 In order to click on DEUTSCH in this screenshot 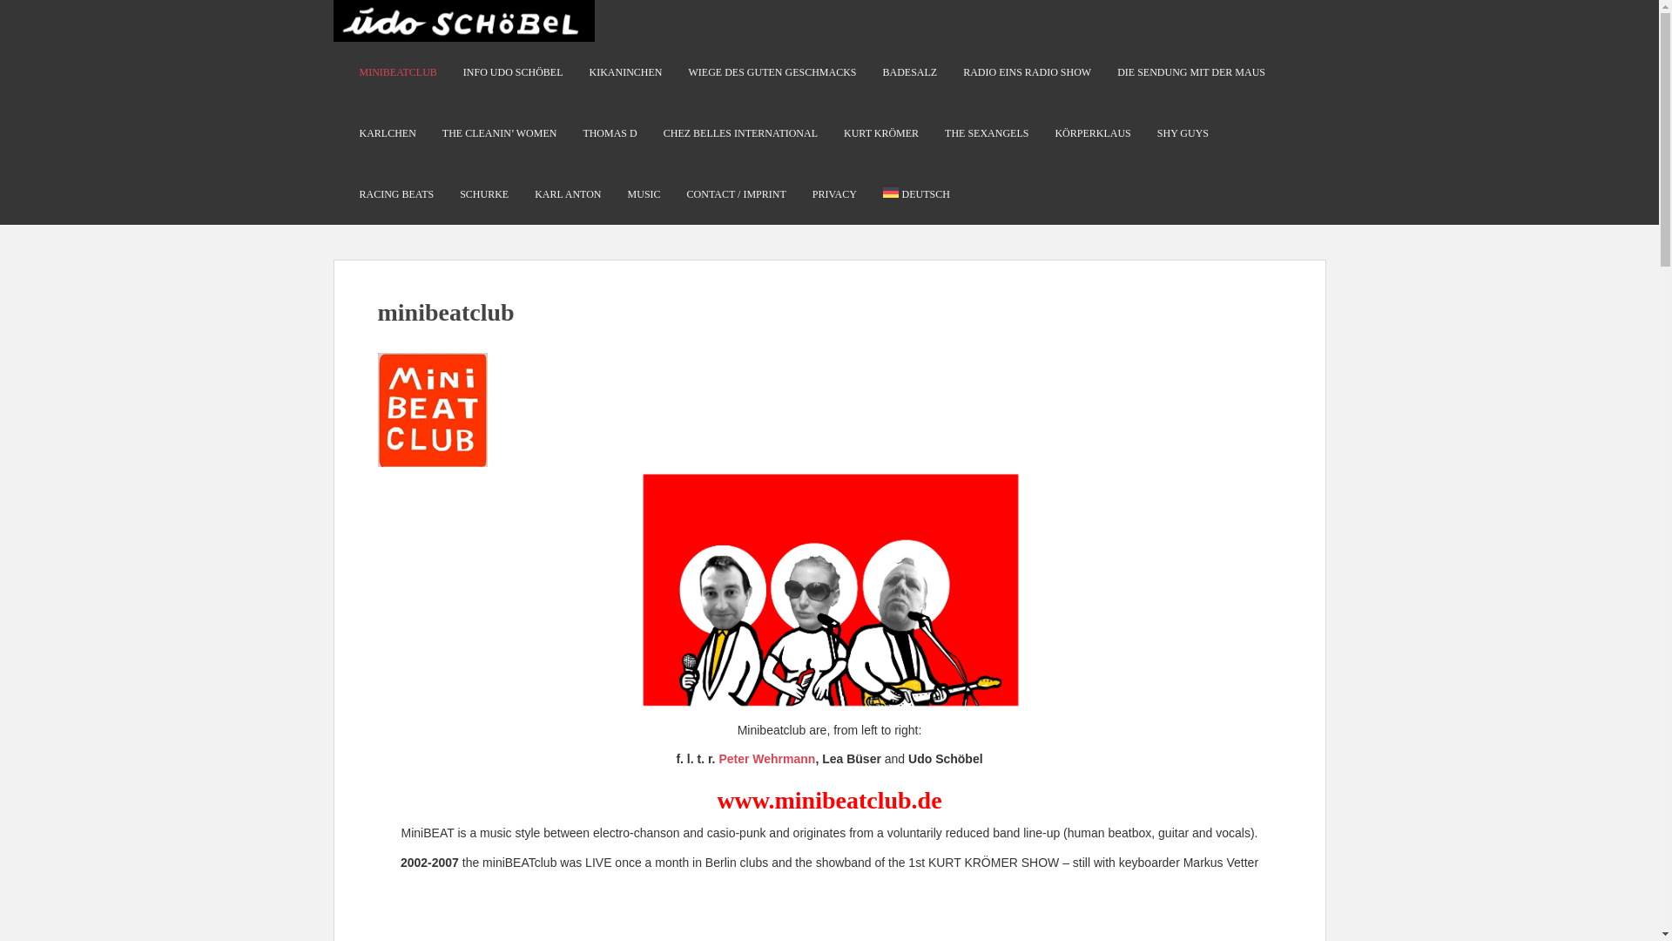, I will do `click(916, 194)`.